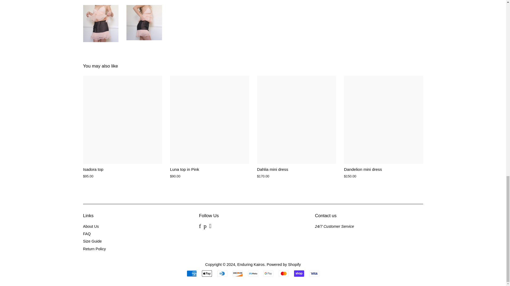 Image resolution: width=510 pixels, height=286 pixels. What do you see at coordinates (222, 273) in the screenshot?
I see `Diners Club` at bounding box center [222, 273].